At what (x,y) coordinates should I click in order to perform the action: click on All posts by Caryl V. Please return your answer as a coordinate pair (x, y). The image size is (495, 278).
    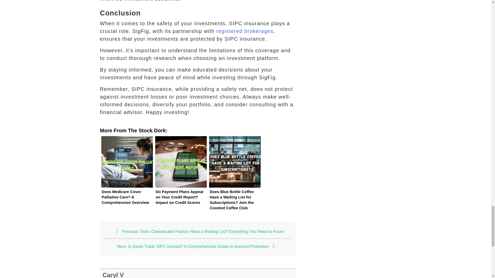
    Looking at the image, I should click on (113, 275).